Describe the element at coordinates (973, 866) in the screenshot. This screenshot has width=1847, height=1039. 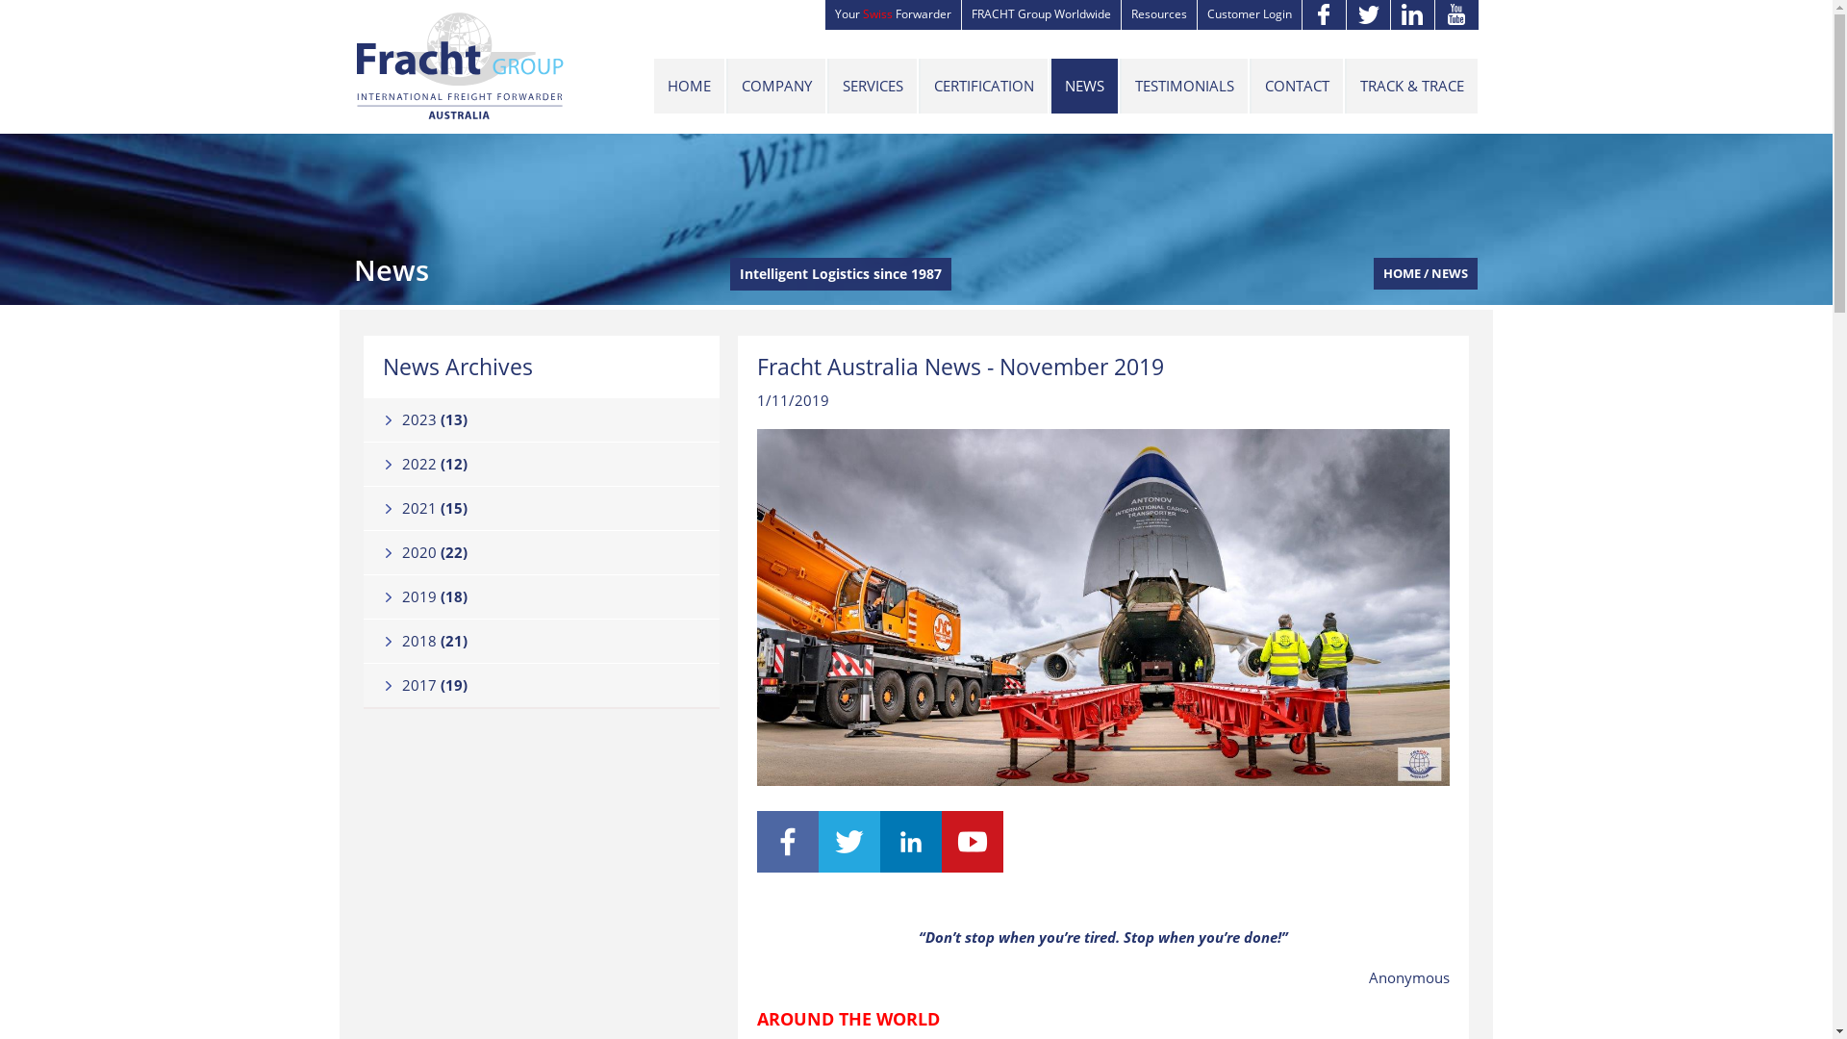
I see `Fracht YouTube` at that location.